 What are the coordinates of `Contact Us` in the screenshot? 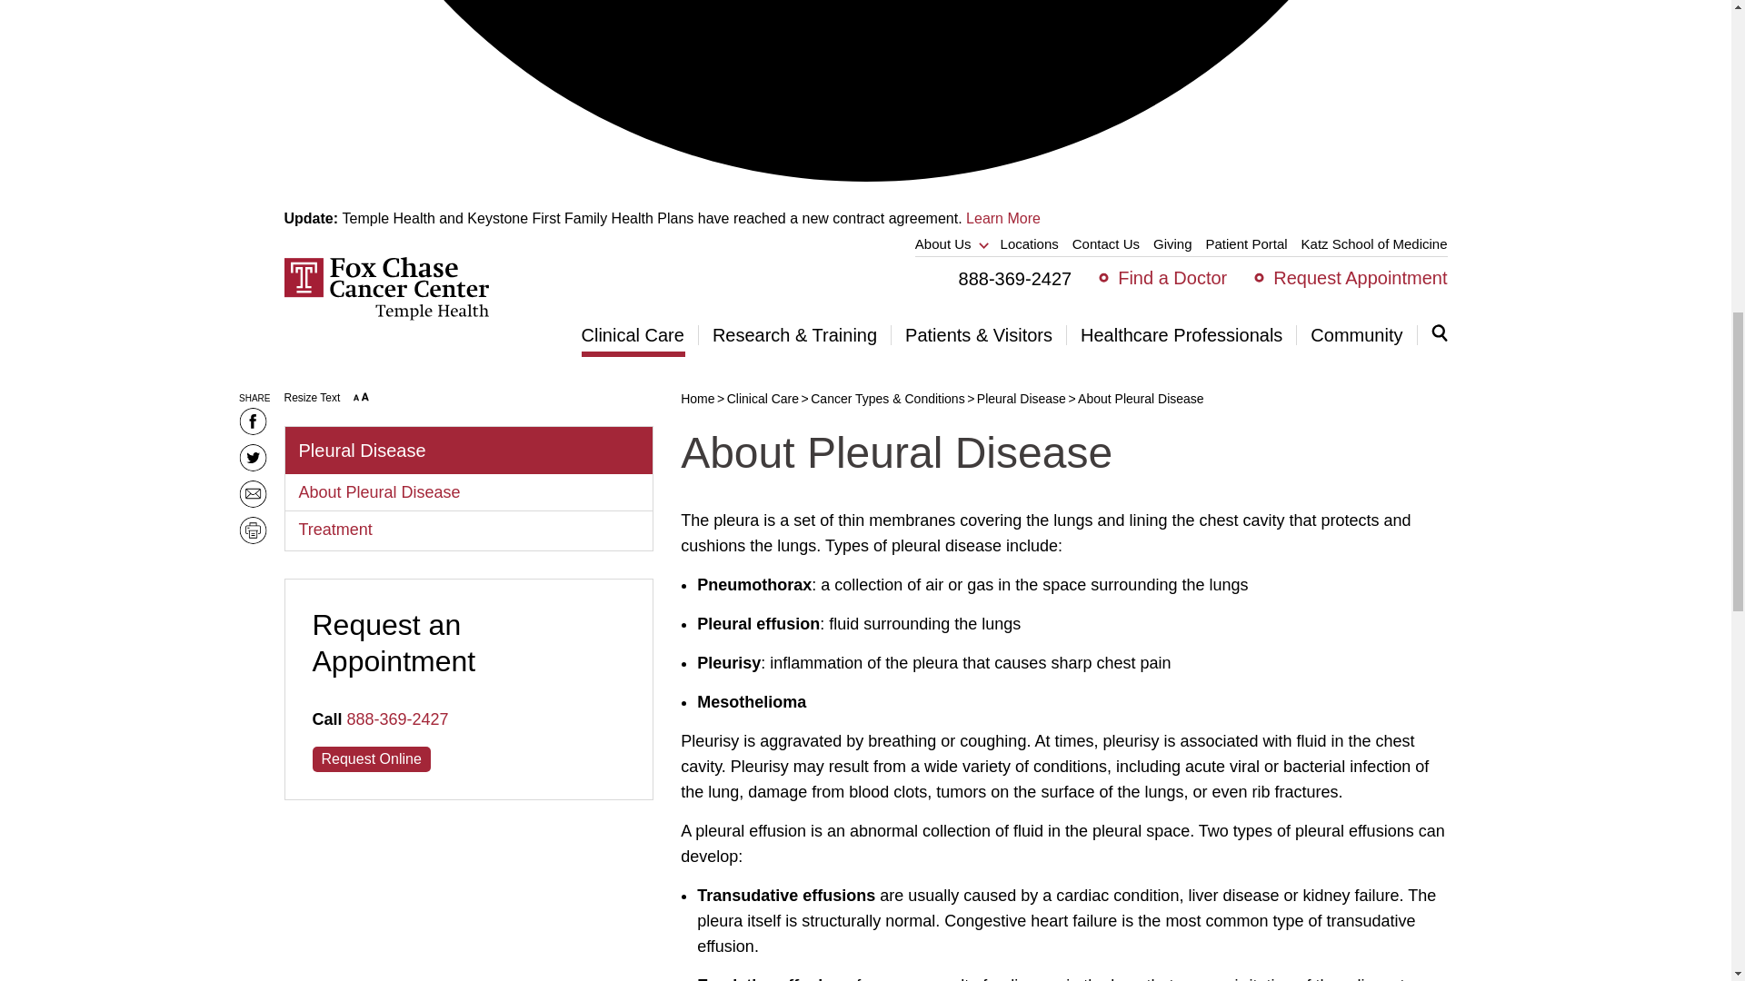 It's located at (1105, 243).